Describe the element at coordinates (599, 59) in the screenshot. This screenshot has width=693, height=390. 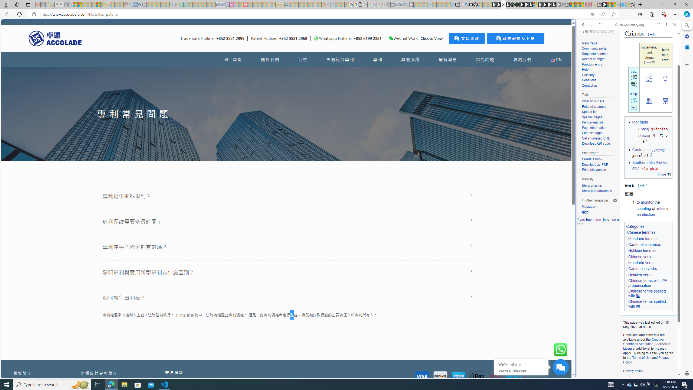
I see `Recent changes` at that location.